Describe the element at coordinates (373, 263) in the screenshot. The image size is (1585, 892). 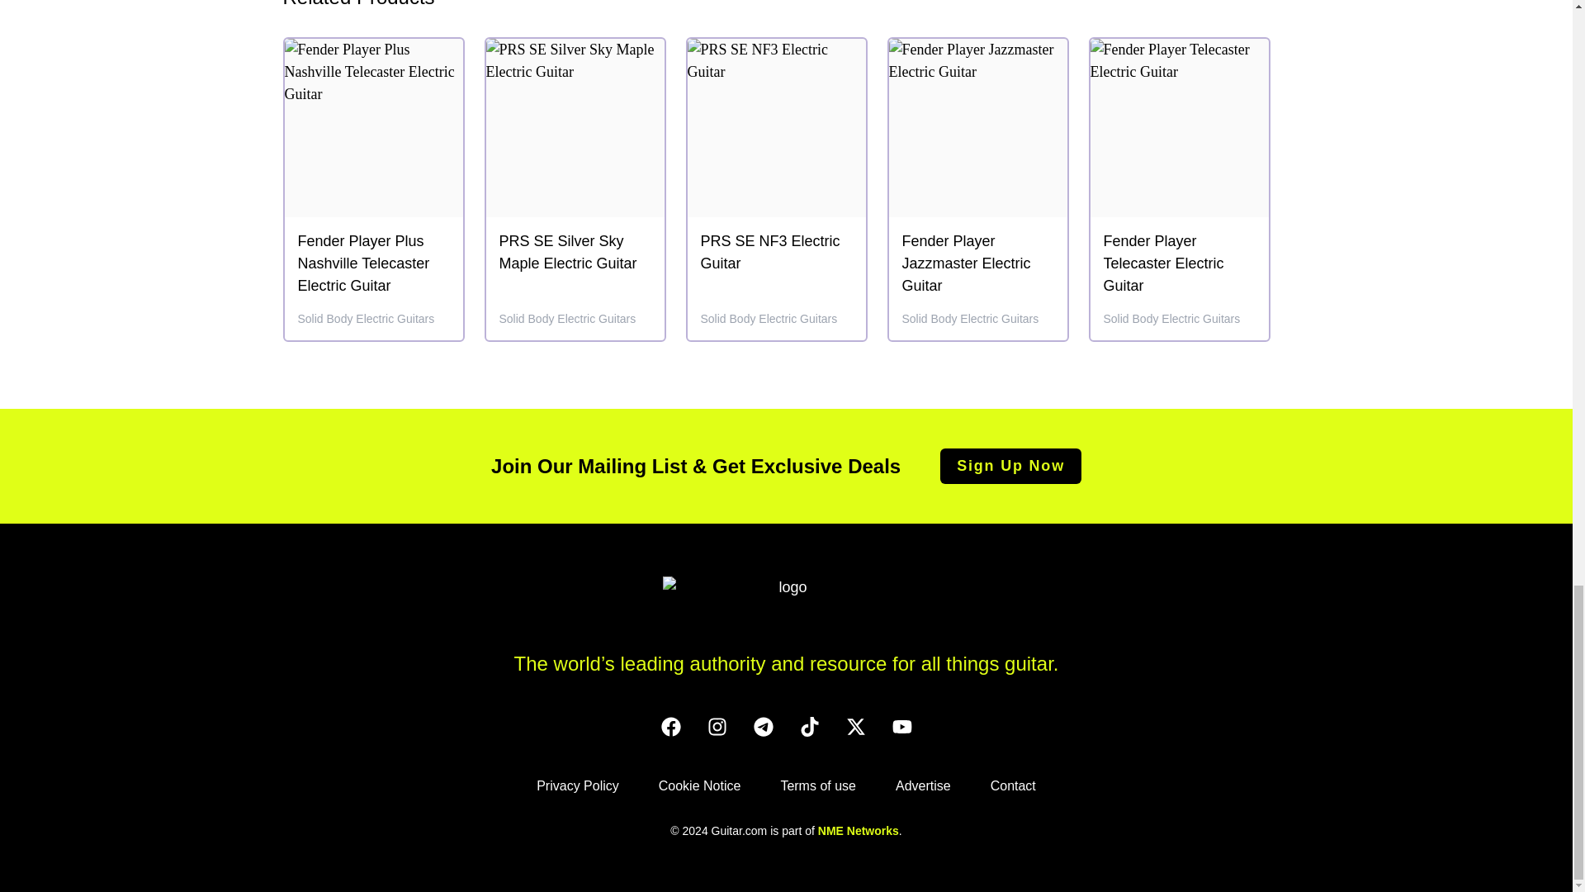
I see `Fender Player Plus Nashville Telecaster Electric Guitar` at that location.